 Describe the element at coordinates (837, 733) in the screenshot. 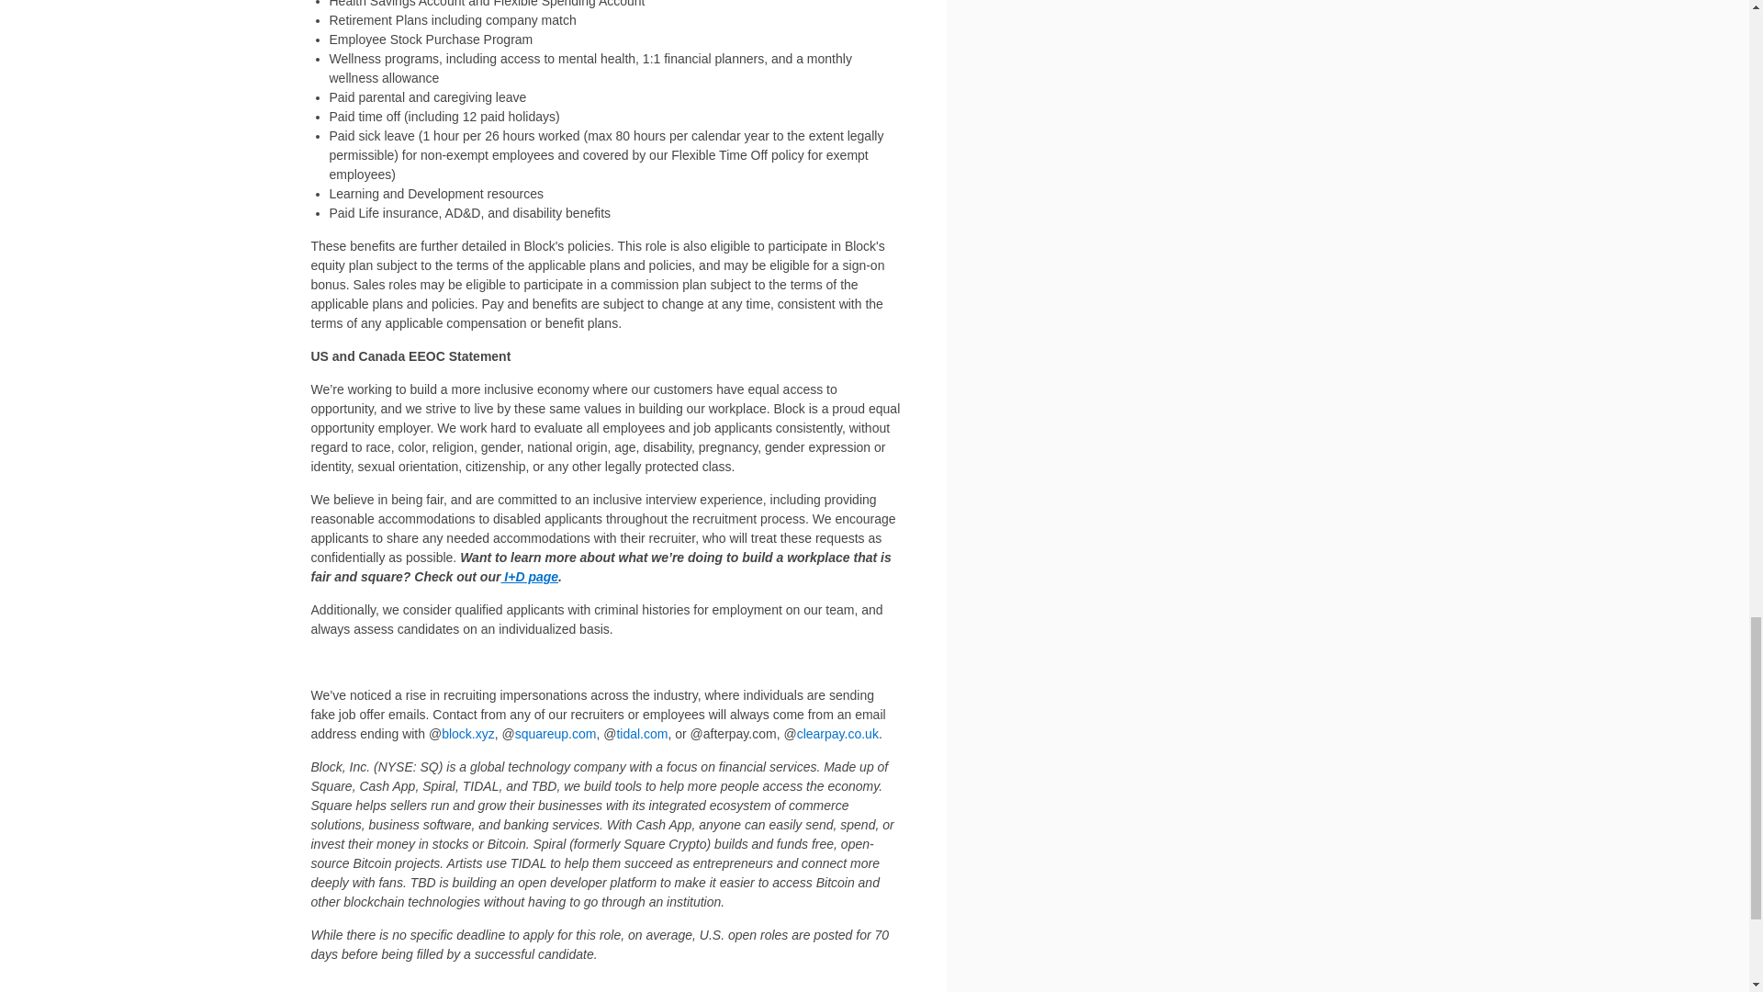

I see `clearpay.co.uk` at that location.